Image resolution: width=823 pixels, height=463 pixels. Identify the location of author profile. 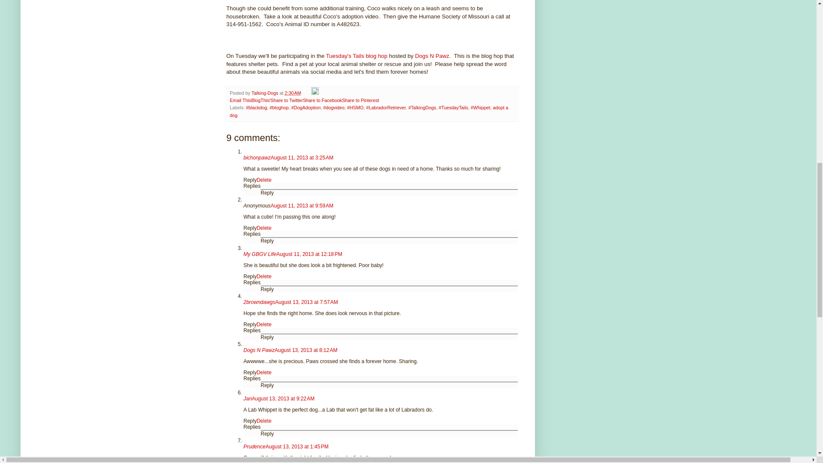
(266, 93).